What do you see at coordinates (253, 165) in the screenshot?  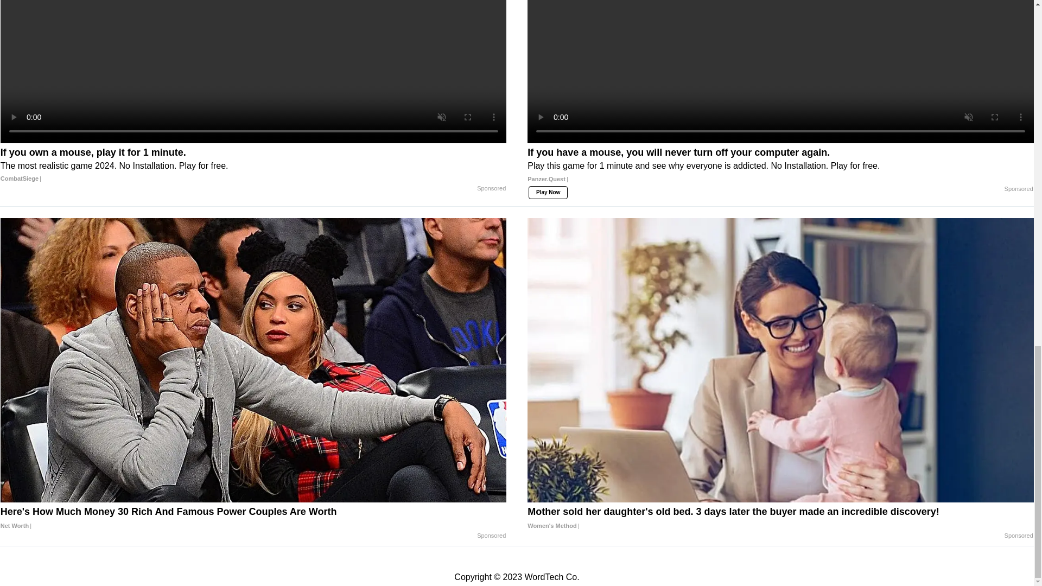 I see `If you own a mouse, play it for 1 minute.` at bounding box center [253, 165].